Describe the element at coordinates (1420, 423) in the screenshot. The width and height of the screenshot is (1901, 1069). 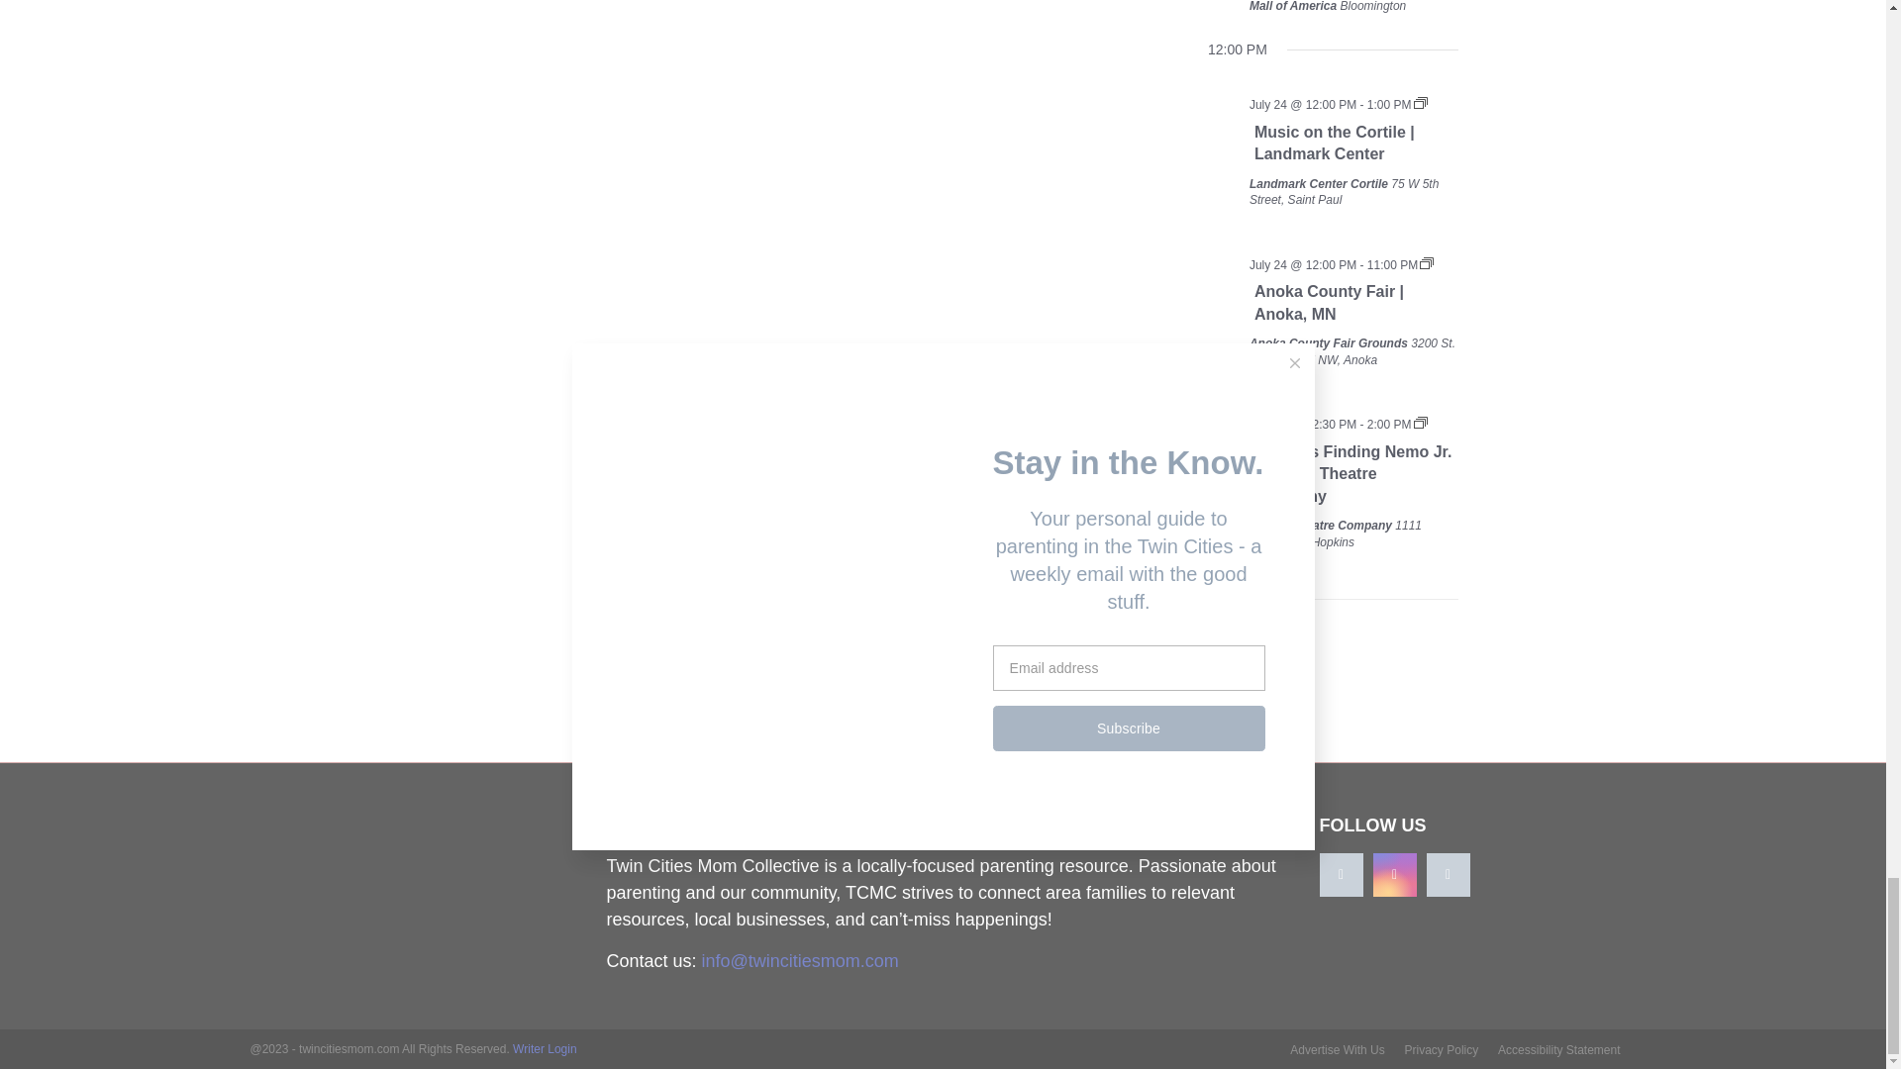
I see `Event Series` at that location.